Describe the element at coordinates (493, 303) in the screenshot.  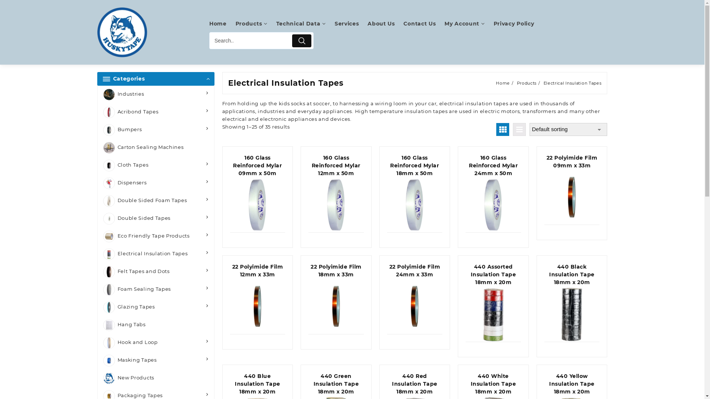
I see `440 Assorted Insulation Tape 18mm x 20m` at that location.